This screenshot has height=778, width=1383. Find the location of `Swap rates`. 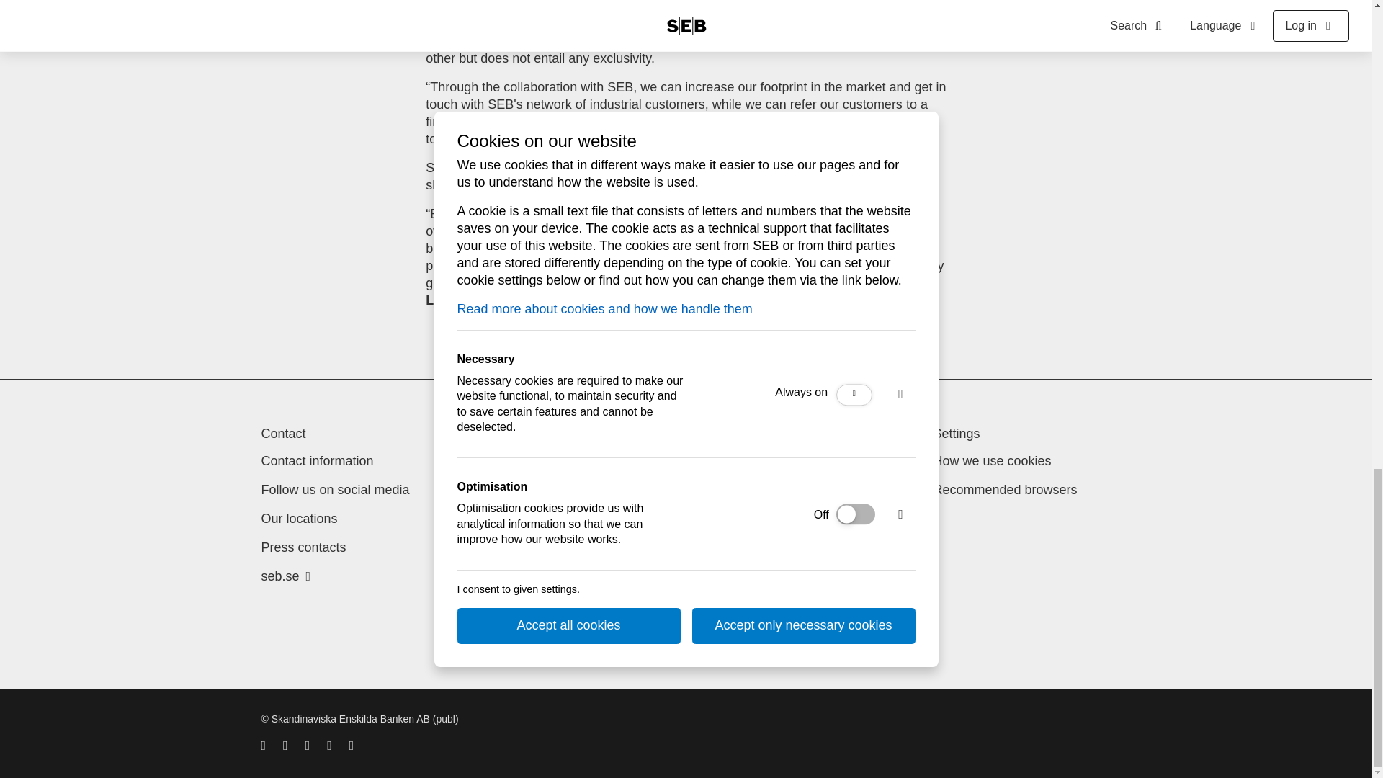

Swap rates is located at coordinates (517, 634).